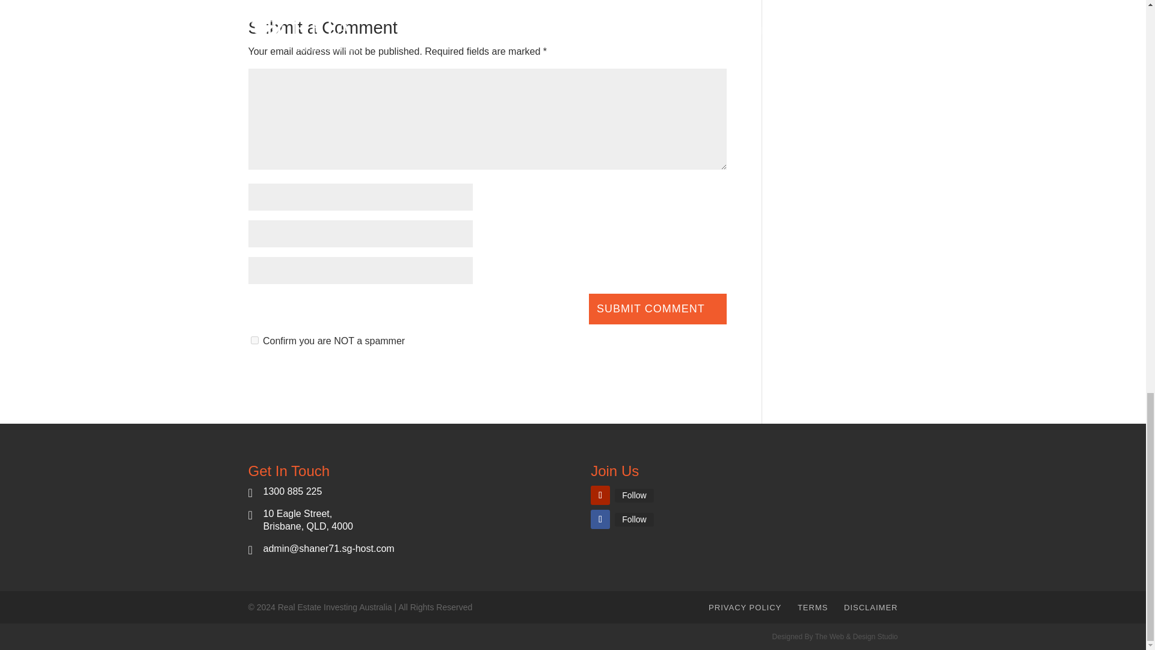  I want to click on Follow on Facebook, so click(600, 519).